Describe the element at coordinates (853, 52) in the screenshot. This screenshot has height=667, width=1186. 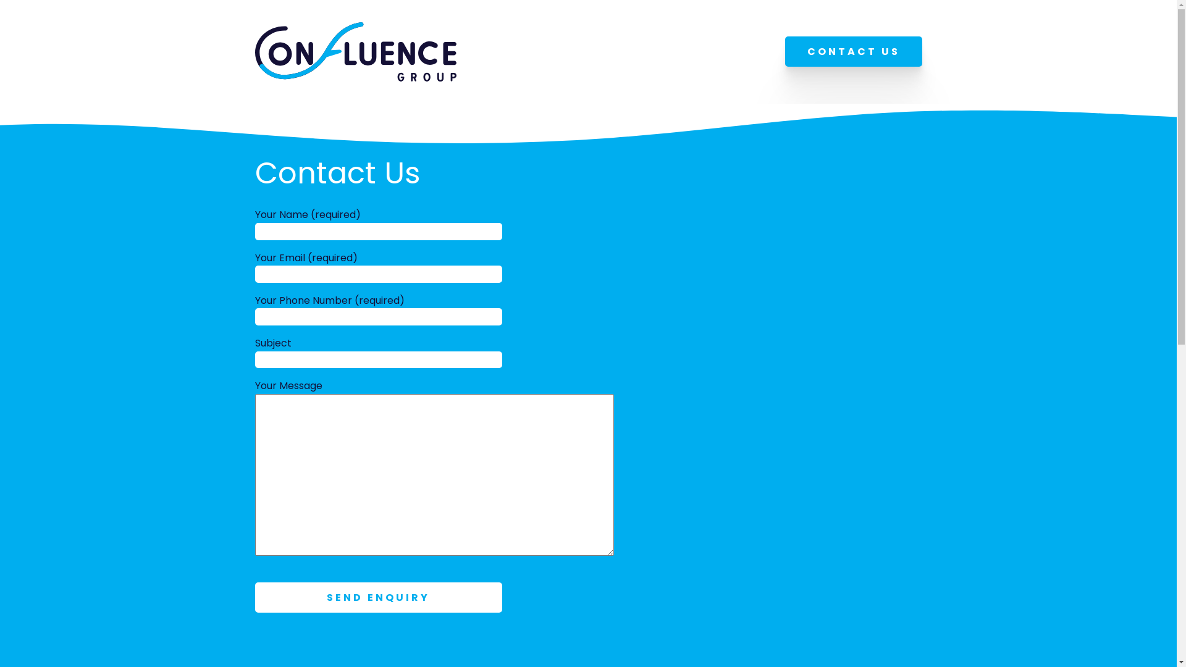
I see `CONTACT US` at that location.